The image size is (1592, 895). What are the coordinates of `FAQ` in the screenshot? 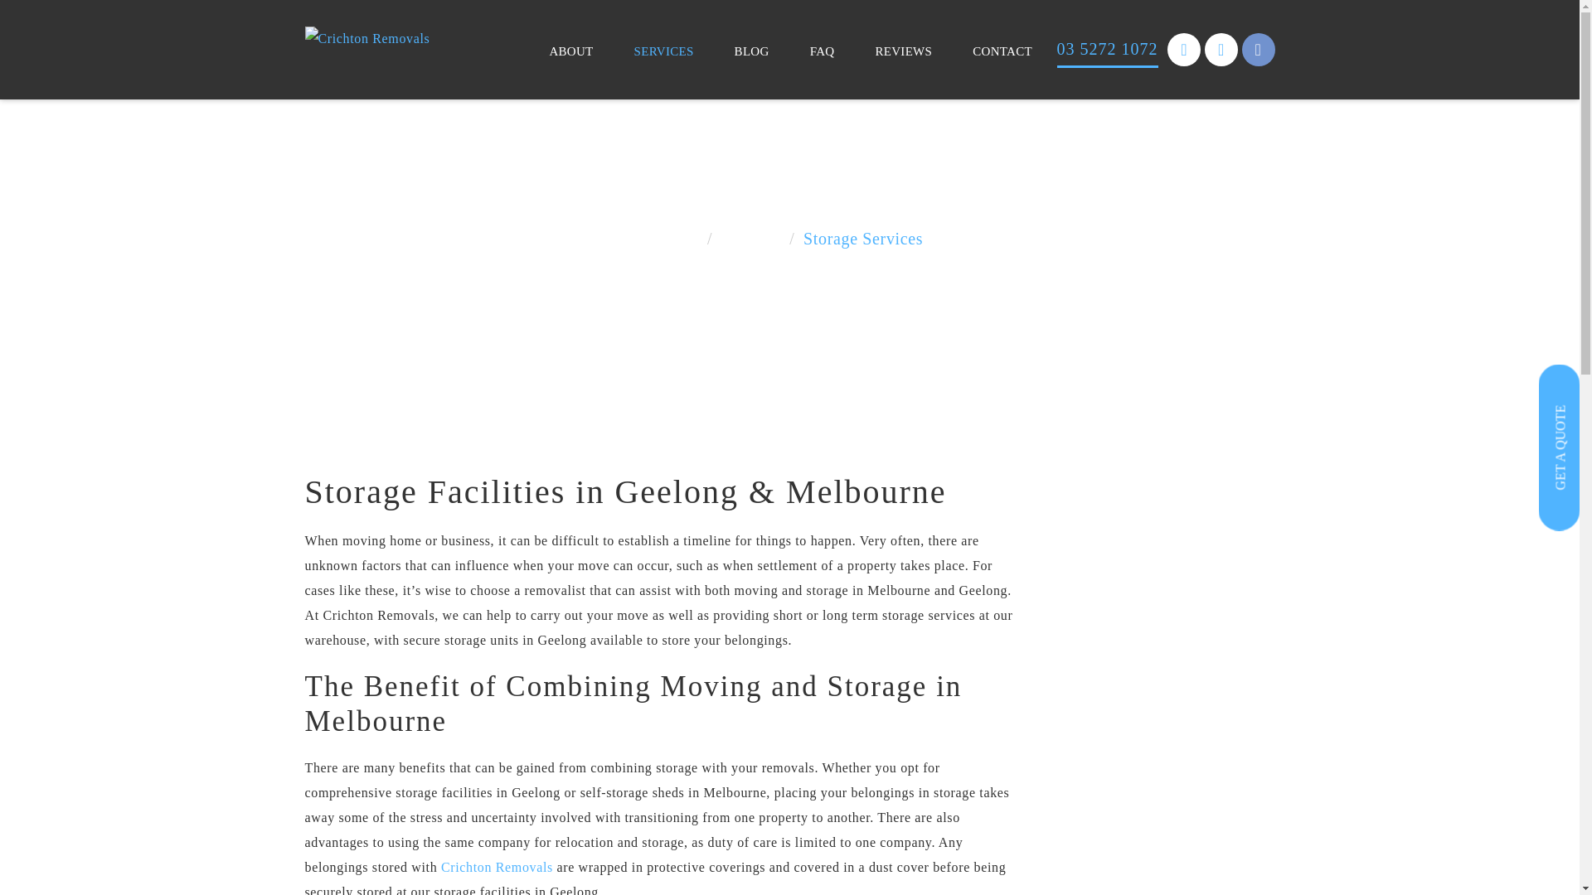 It's located at (823, 51).